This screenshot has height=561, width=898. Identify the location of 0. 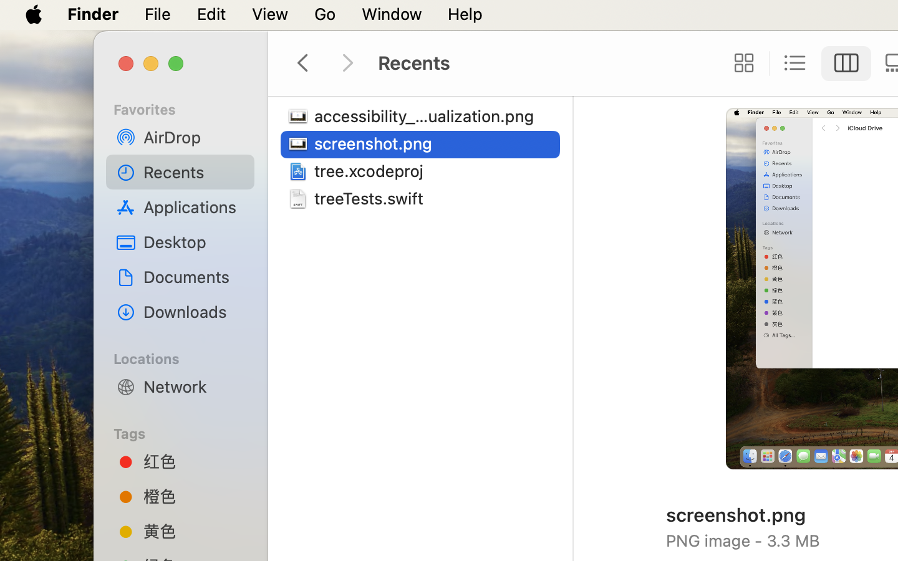
(740, 64).